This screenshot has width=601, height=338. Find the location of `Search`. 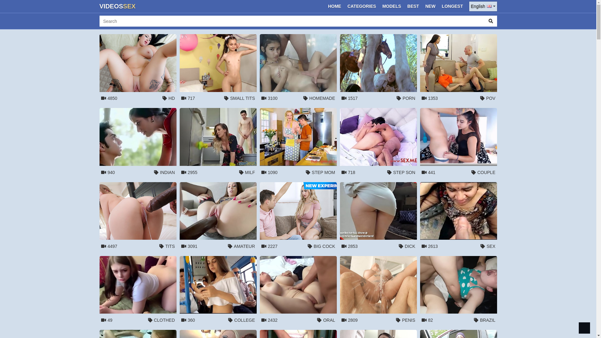

Search is located at coordinates (491, 21).